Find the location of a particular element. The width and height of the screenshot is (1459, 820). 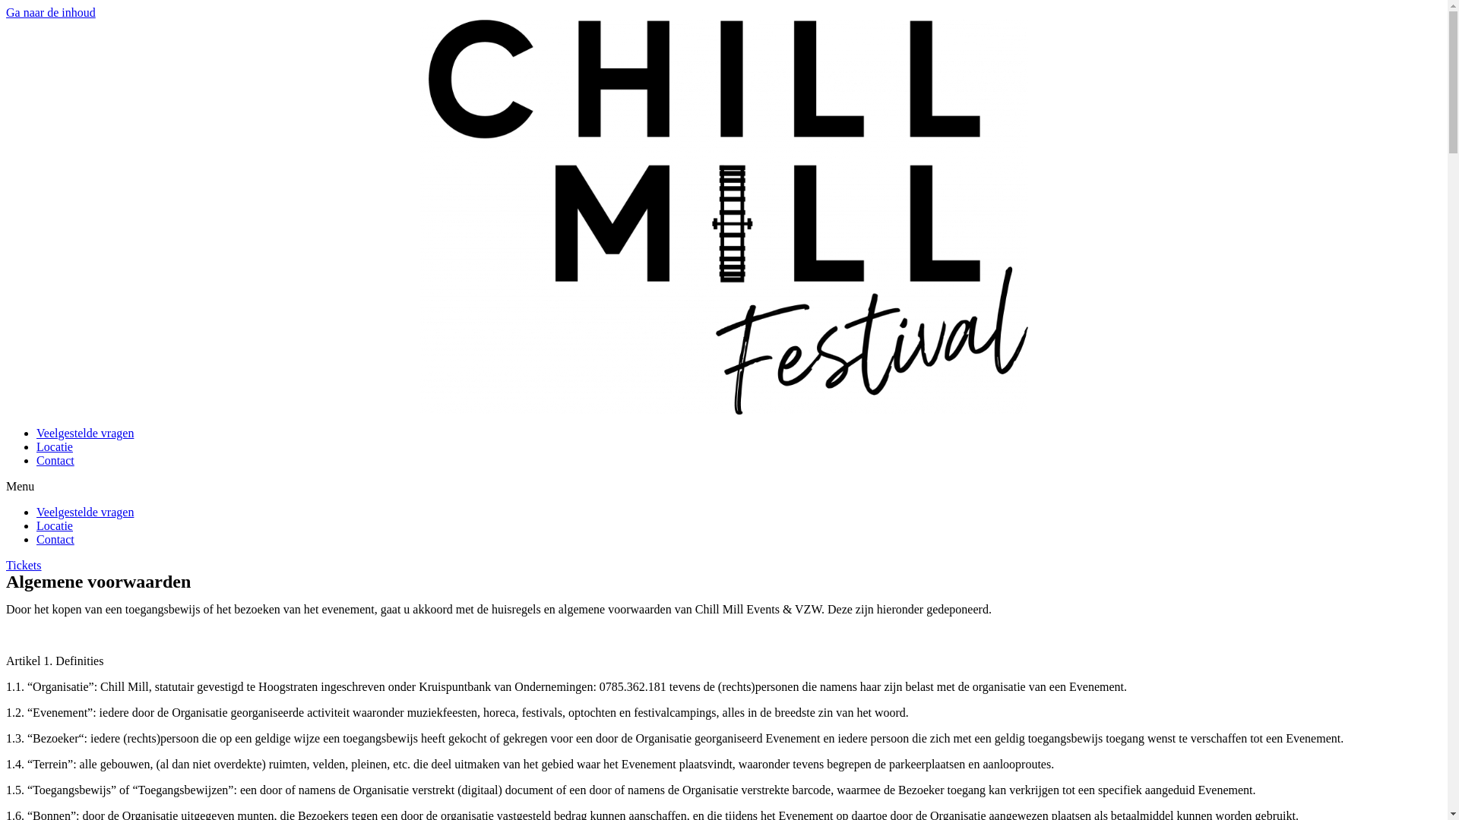

Tickets is located at coordinates (24, 565).